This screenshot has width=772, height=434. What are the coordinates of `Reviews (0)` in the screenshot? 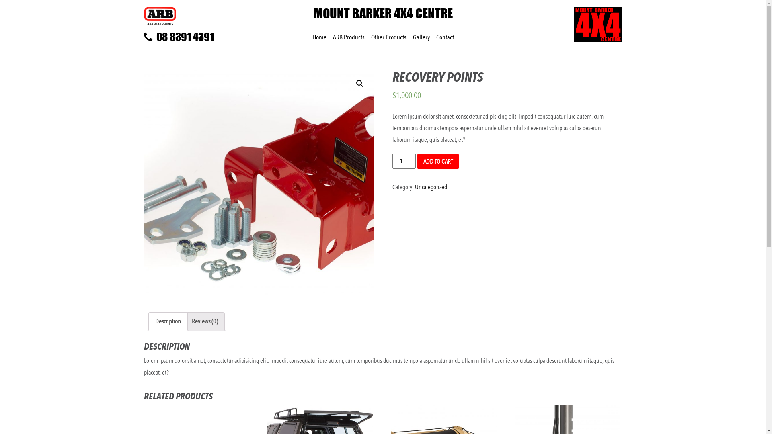 It's located at (204, 321).